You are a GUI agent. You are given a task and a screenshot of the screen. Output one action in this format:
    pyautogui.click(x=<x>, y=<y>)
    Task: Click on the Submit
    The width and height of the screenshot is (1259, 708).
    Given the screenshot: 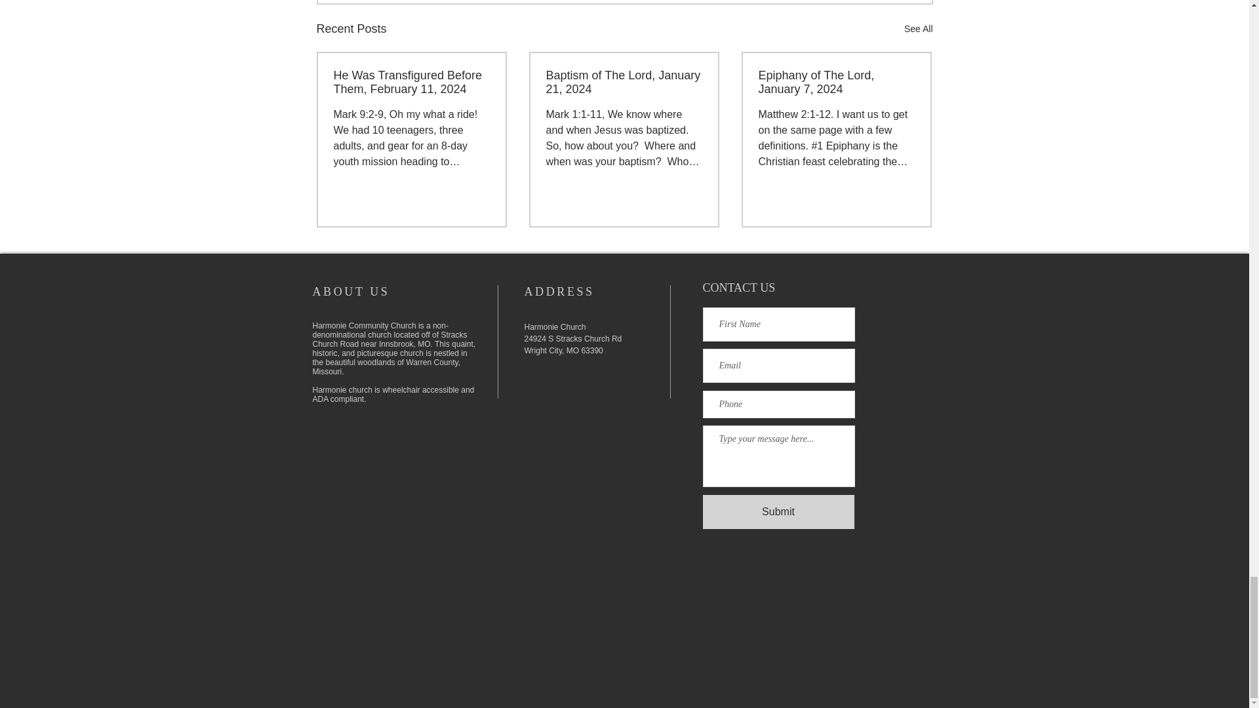 What is the action you would take?
    pyautogui.click(x=778, y=511)
    